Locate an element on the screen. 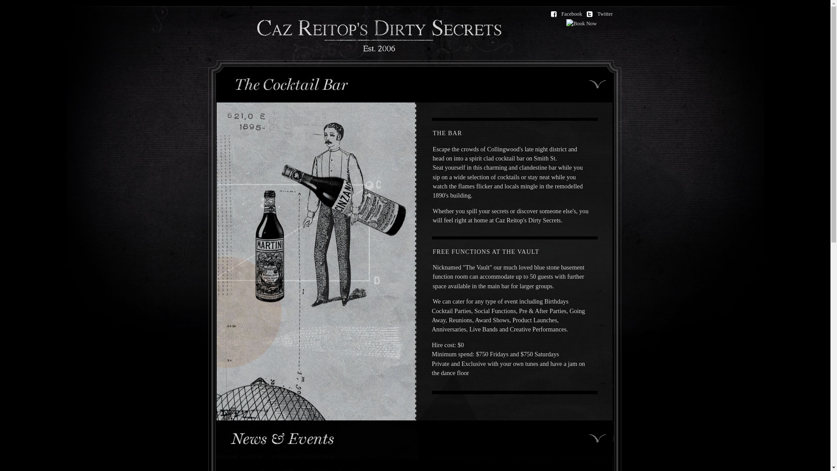  Facebook is located at coordinates (568, 14).